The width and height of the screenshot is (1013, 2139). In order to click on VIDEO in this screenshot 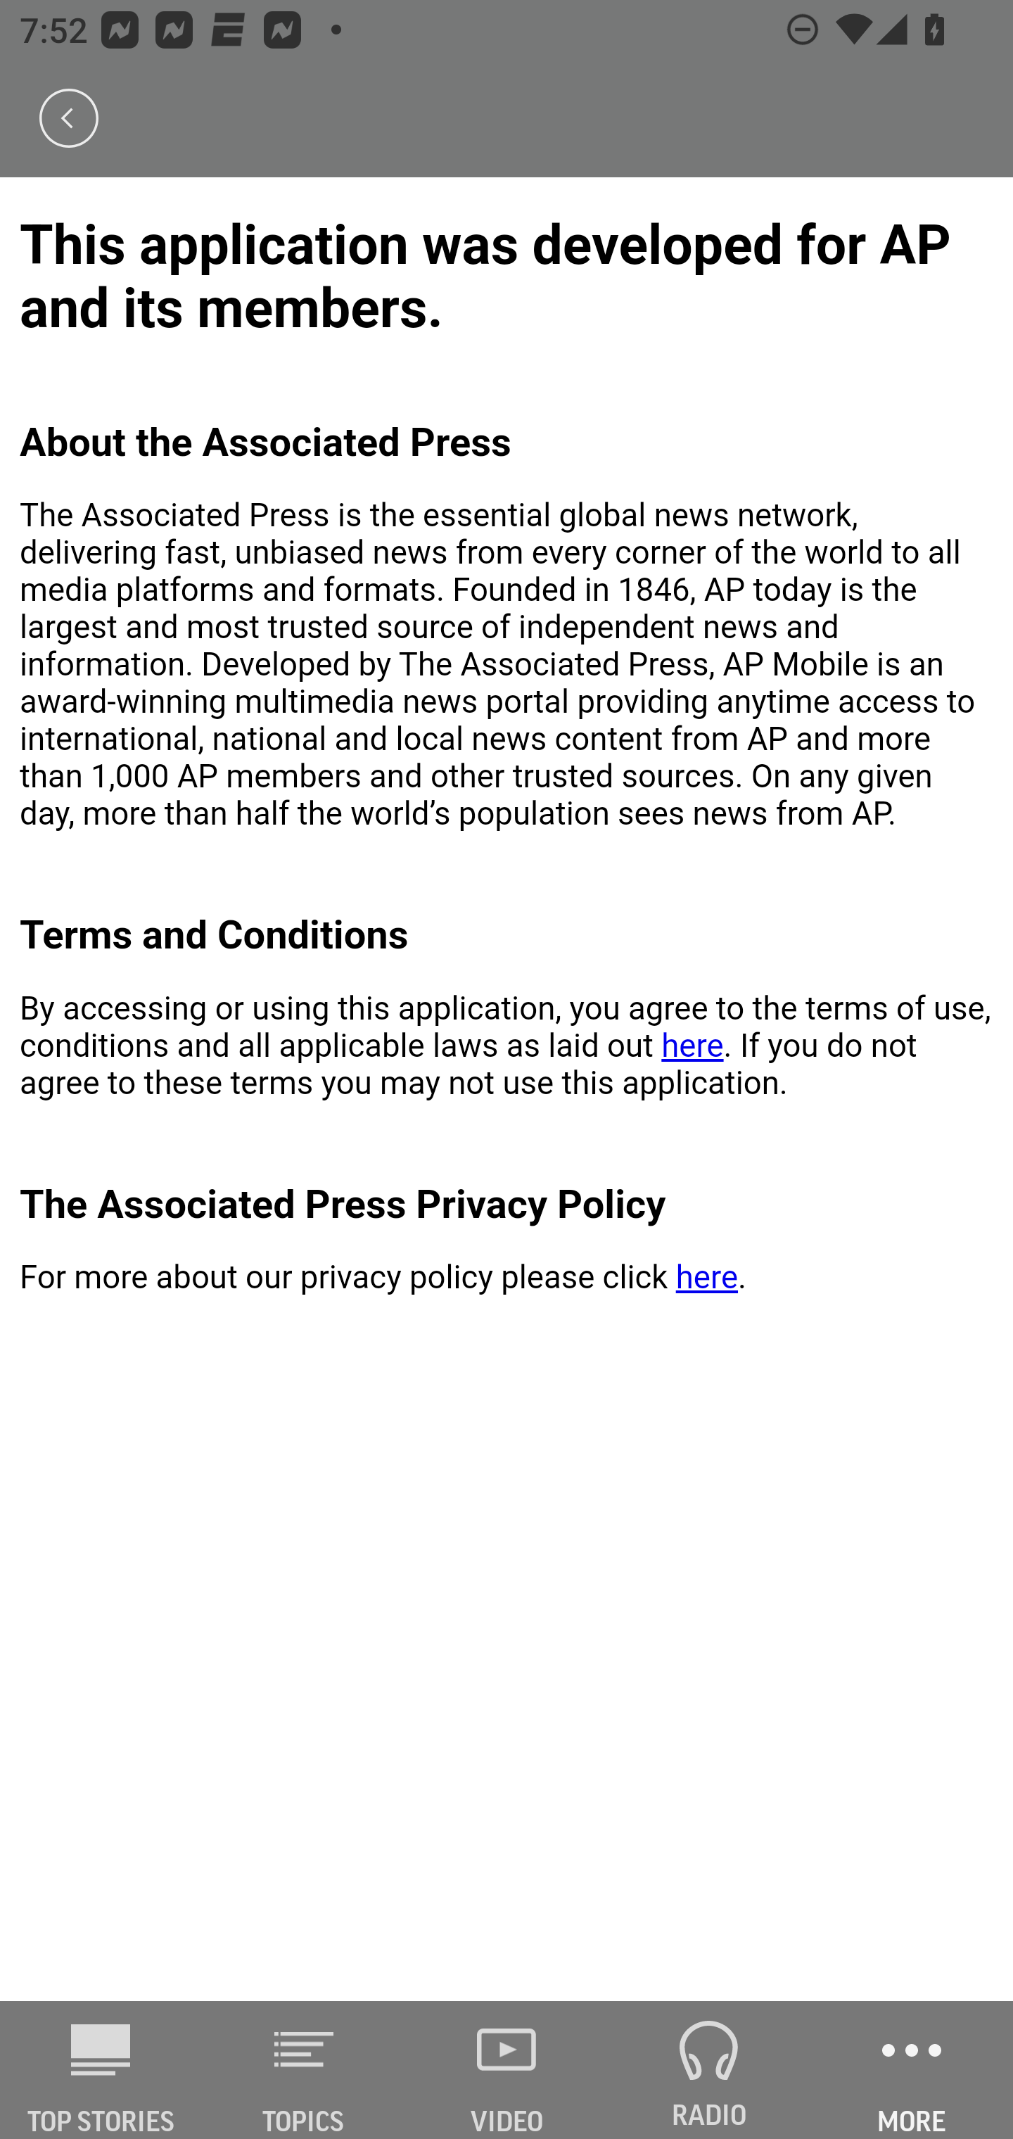, I will do `click(507, 2070)`.